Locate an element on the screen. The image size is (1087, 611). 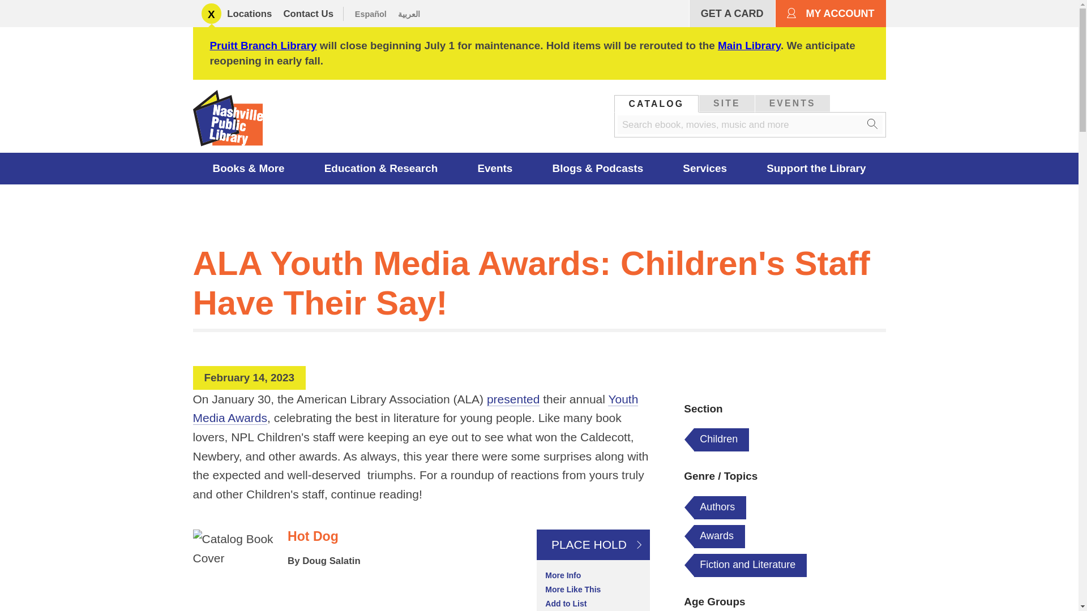
Contact Us is located at coordinates (308, 14).